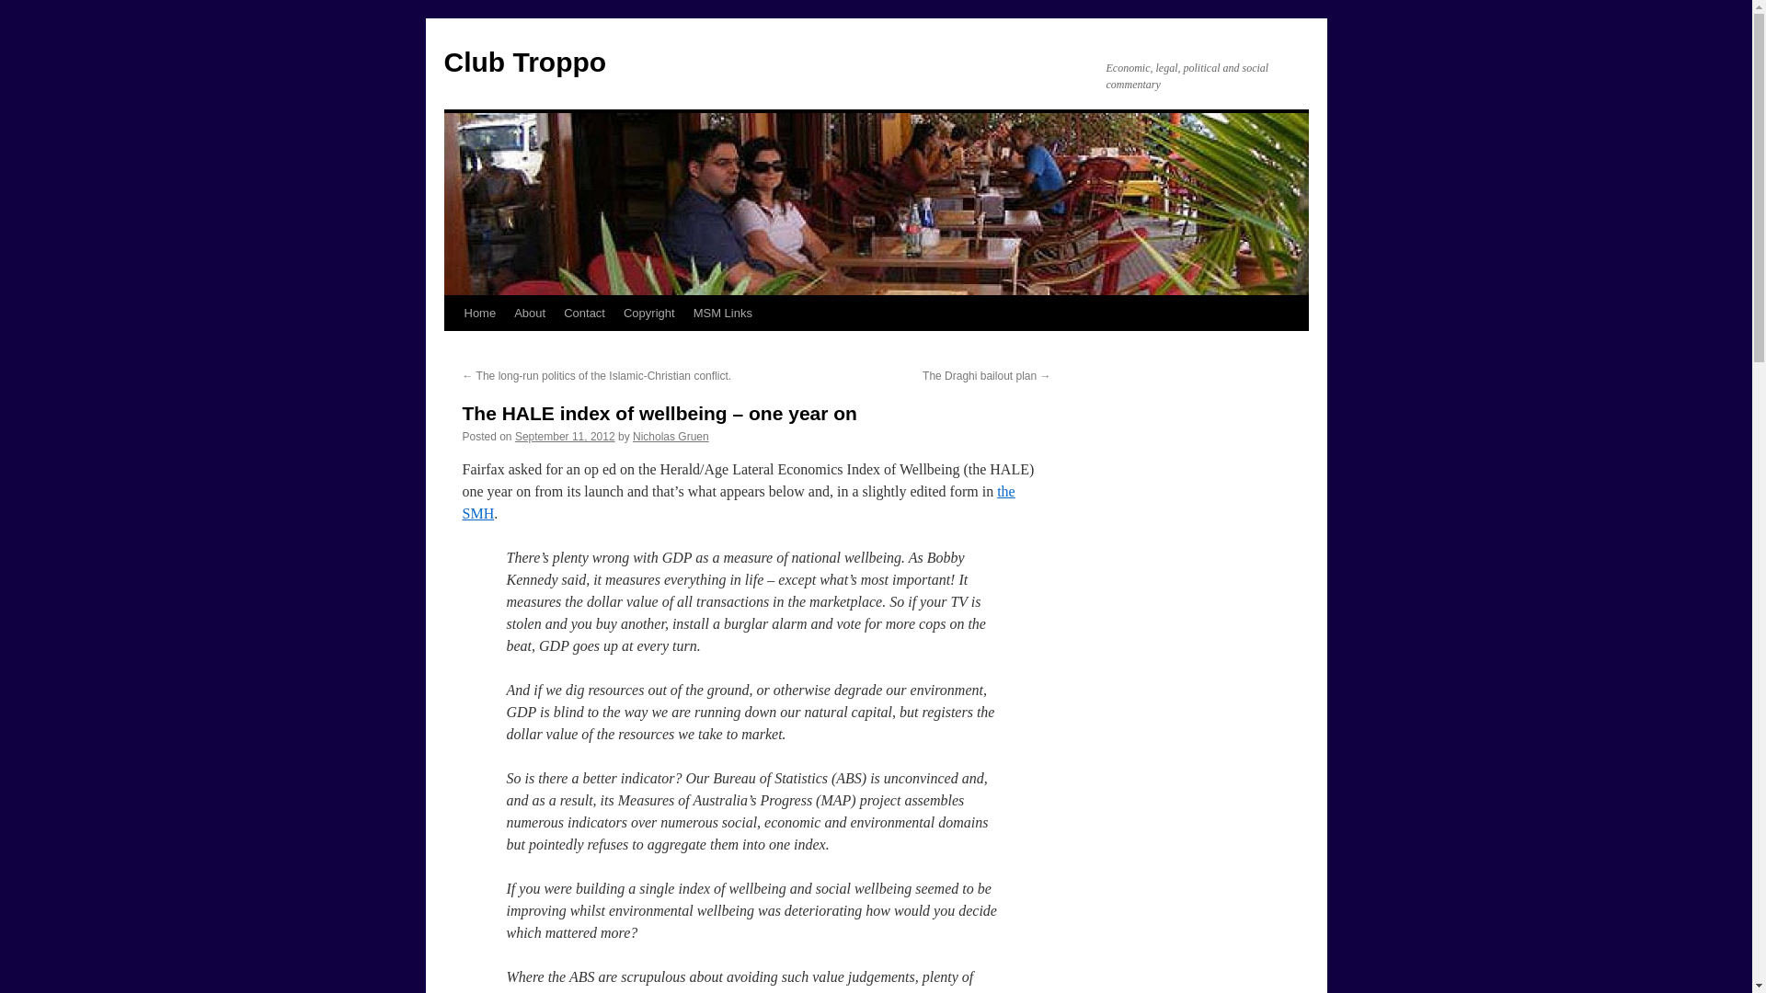 Image resolution: width=1766 pixels, height=993 pixels. I want to click on Copyright, so click(649, 313).